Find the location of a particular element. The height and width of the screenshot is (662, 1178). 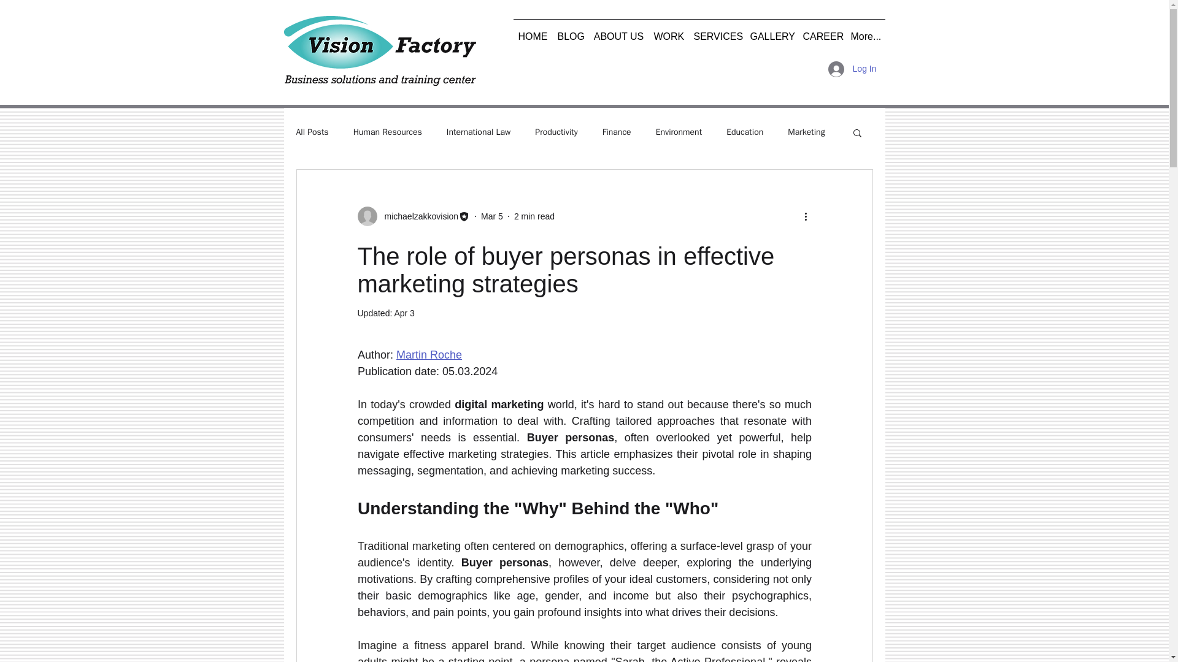

WORK is located at coordinates (669, 31).